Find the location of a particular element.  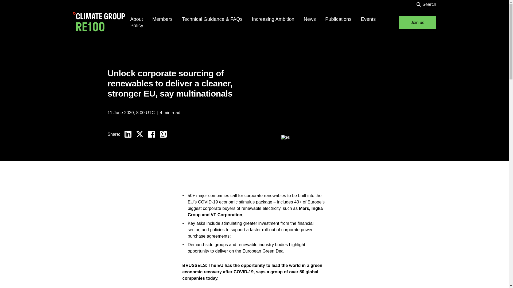

Members is located at coordinates (167, 19).